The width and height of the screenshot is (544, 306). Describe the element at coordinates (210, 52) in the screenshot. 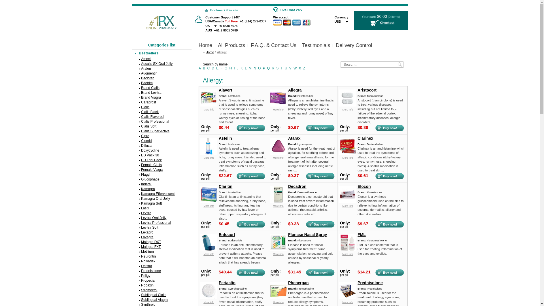

I see `Home` at that location.